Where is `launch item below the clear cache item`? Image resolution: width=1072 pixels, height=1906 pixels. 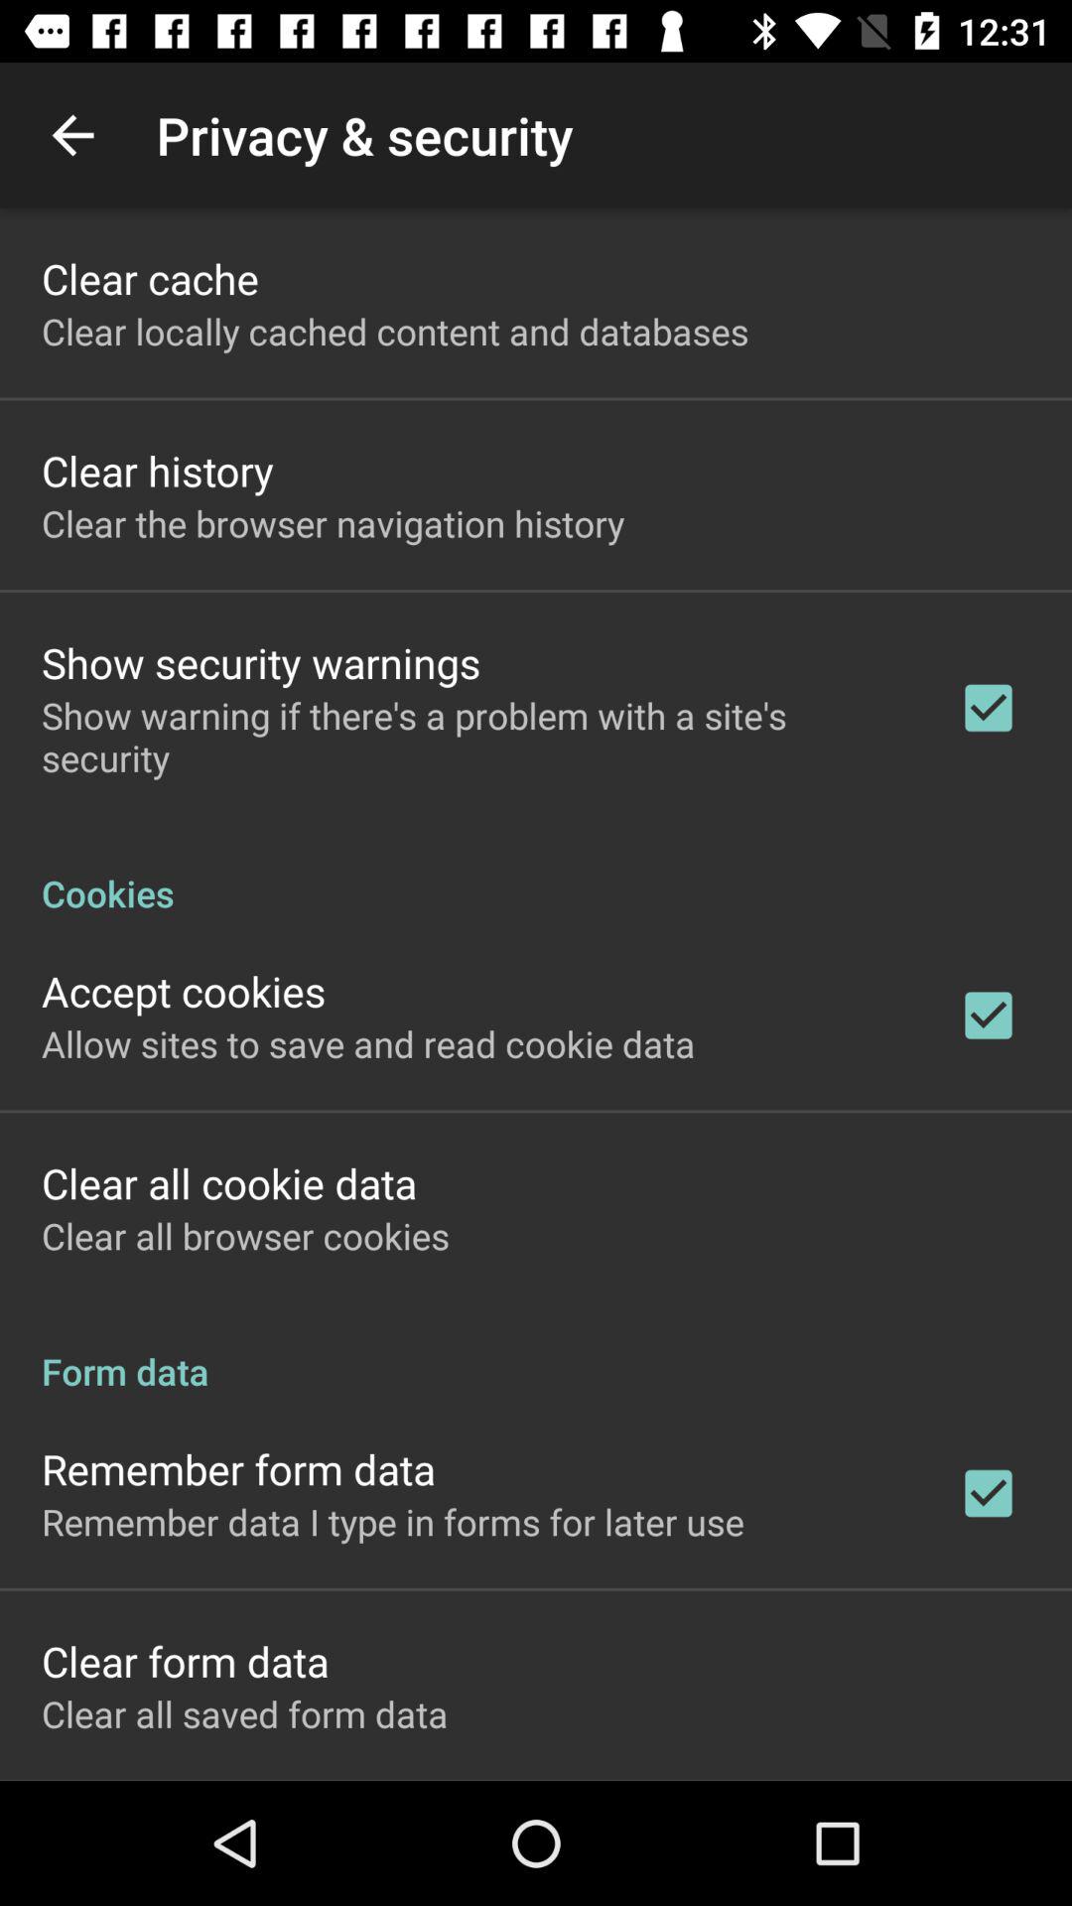
launch item below the clear cache item is located at coordinates (395, 332).